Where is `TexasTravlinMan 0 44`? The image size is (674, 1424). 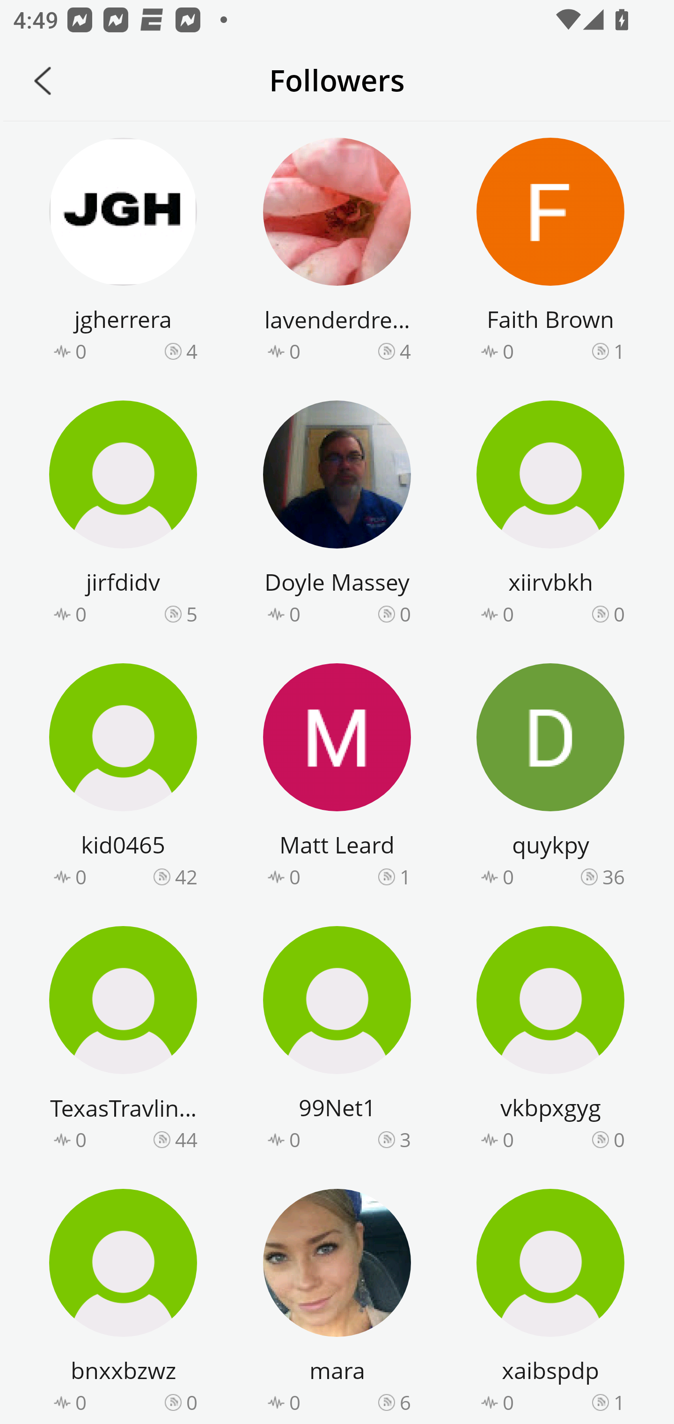 TexasTravlinMan 0 44 is located at coordinates (123, 1041).